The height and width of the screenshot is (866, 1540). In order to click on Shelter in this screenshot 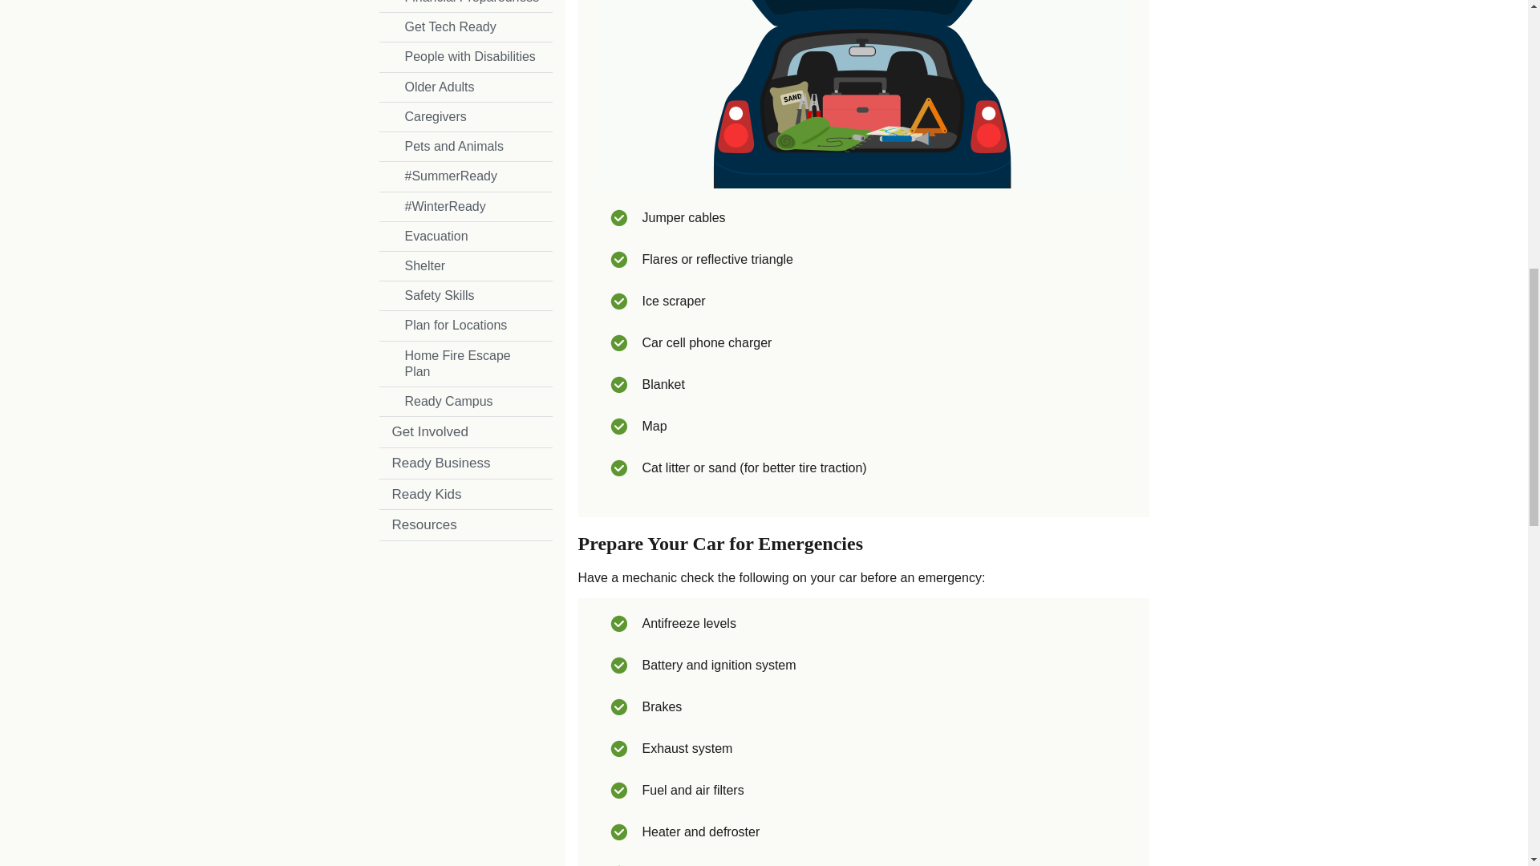, I will do `click(465, 266)`.